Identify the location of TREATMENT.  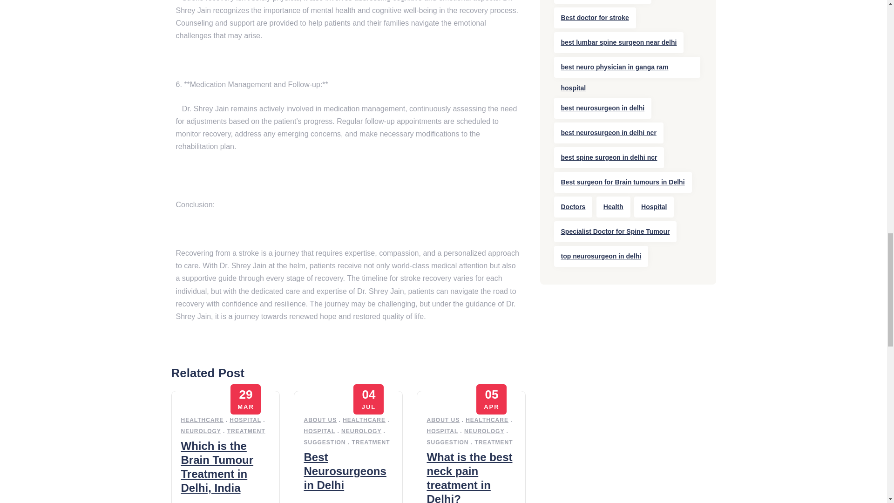
(246, 431).